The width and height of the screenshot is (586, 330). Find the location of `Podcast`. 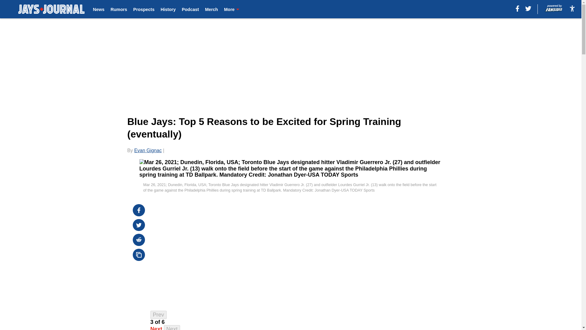

Podcast is located at coordinates (190, 9).